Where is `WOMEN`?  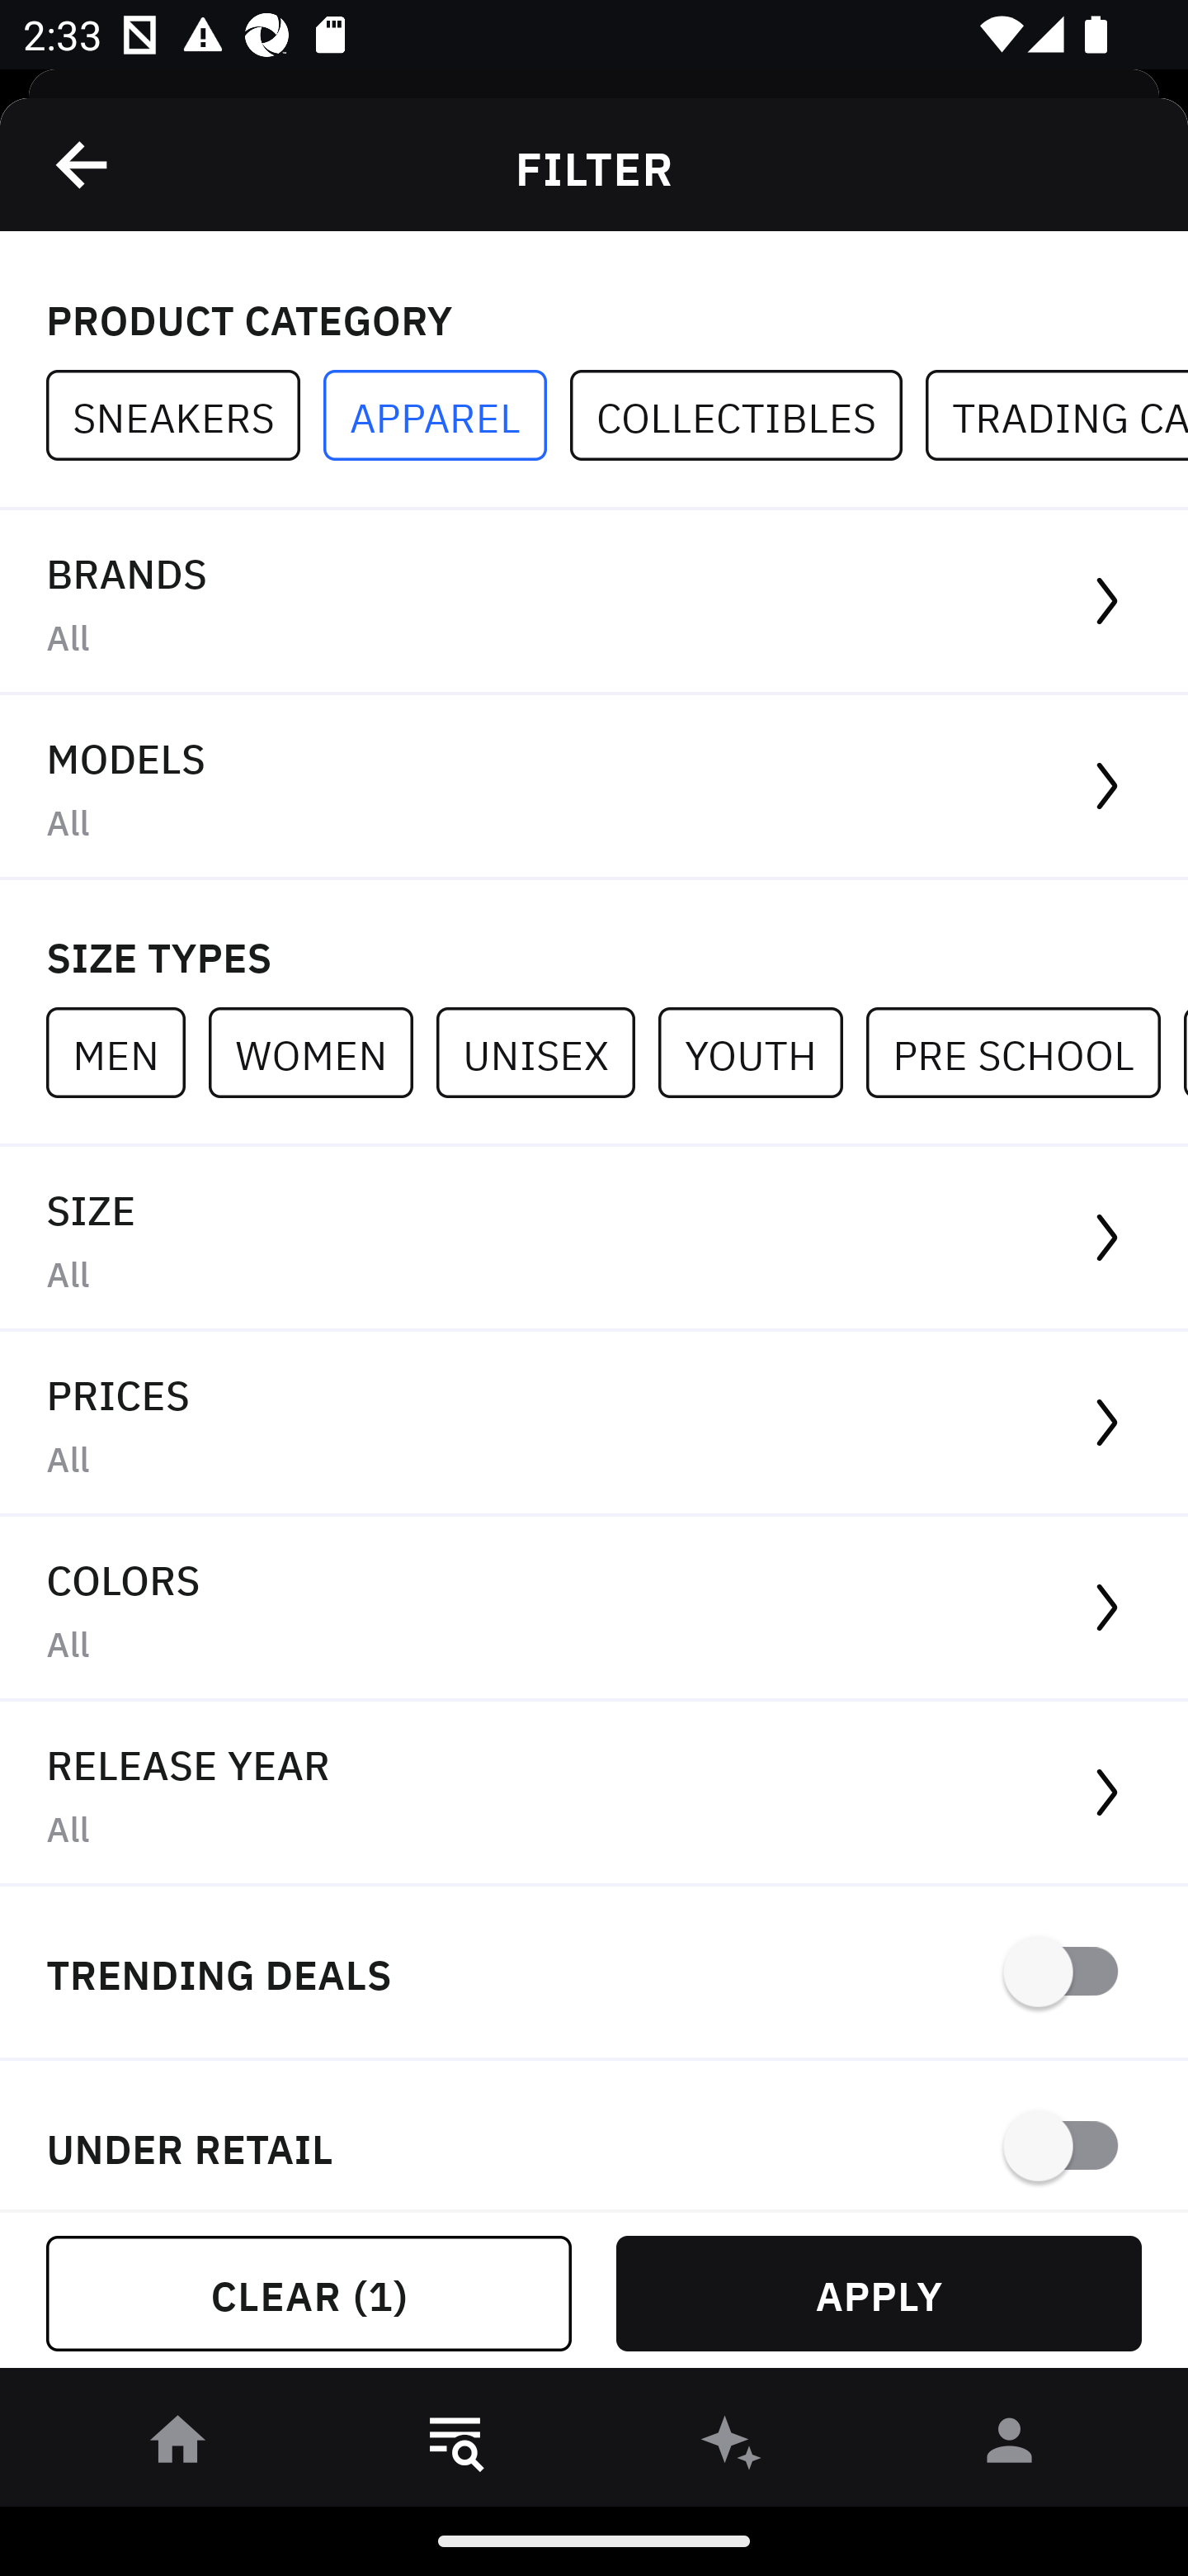 WOMEN is located at coordinates (322, 1052).